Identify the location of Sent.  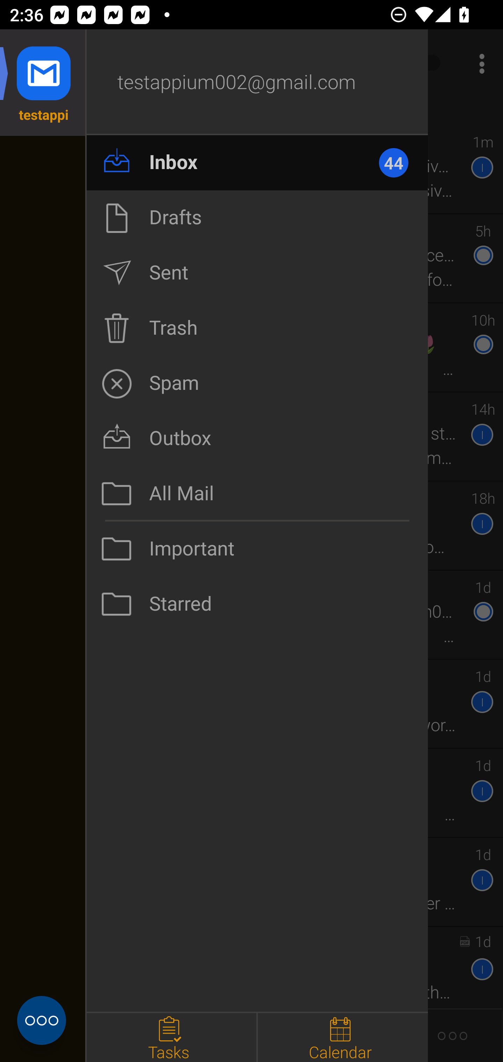
(257, 273).